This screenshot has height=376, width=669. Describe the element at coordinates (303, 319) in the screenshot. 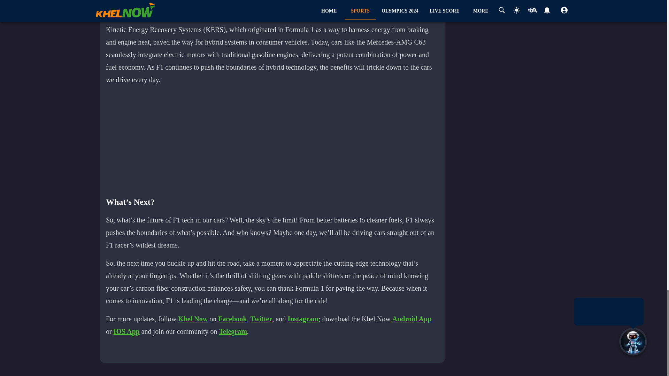

I see `Instagram` at that location.